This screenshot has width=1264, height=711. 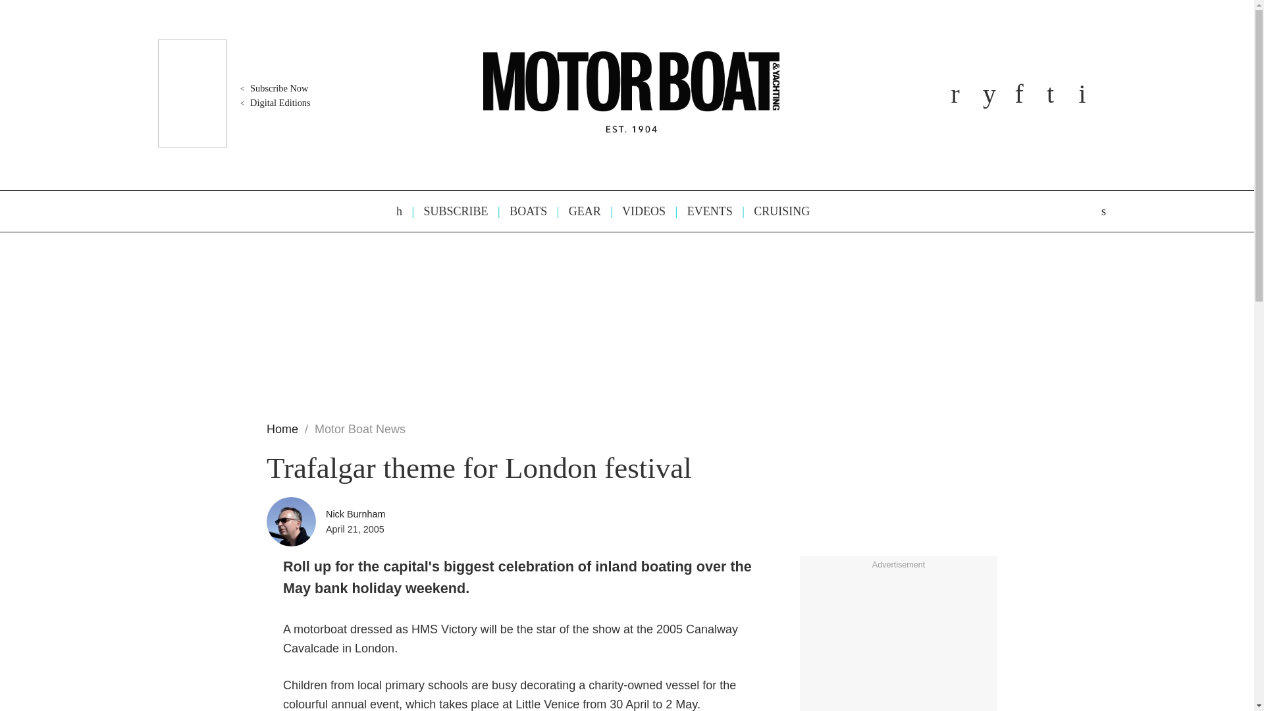 What do you see at coordinates (704, 211) in the screenshot?
I see `EVENTS` at bounding box center [704, 211].